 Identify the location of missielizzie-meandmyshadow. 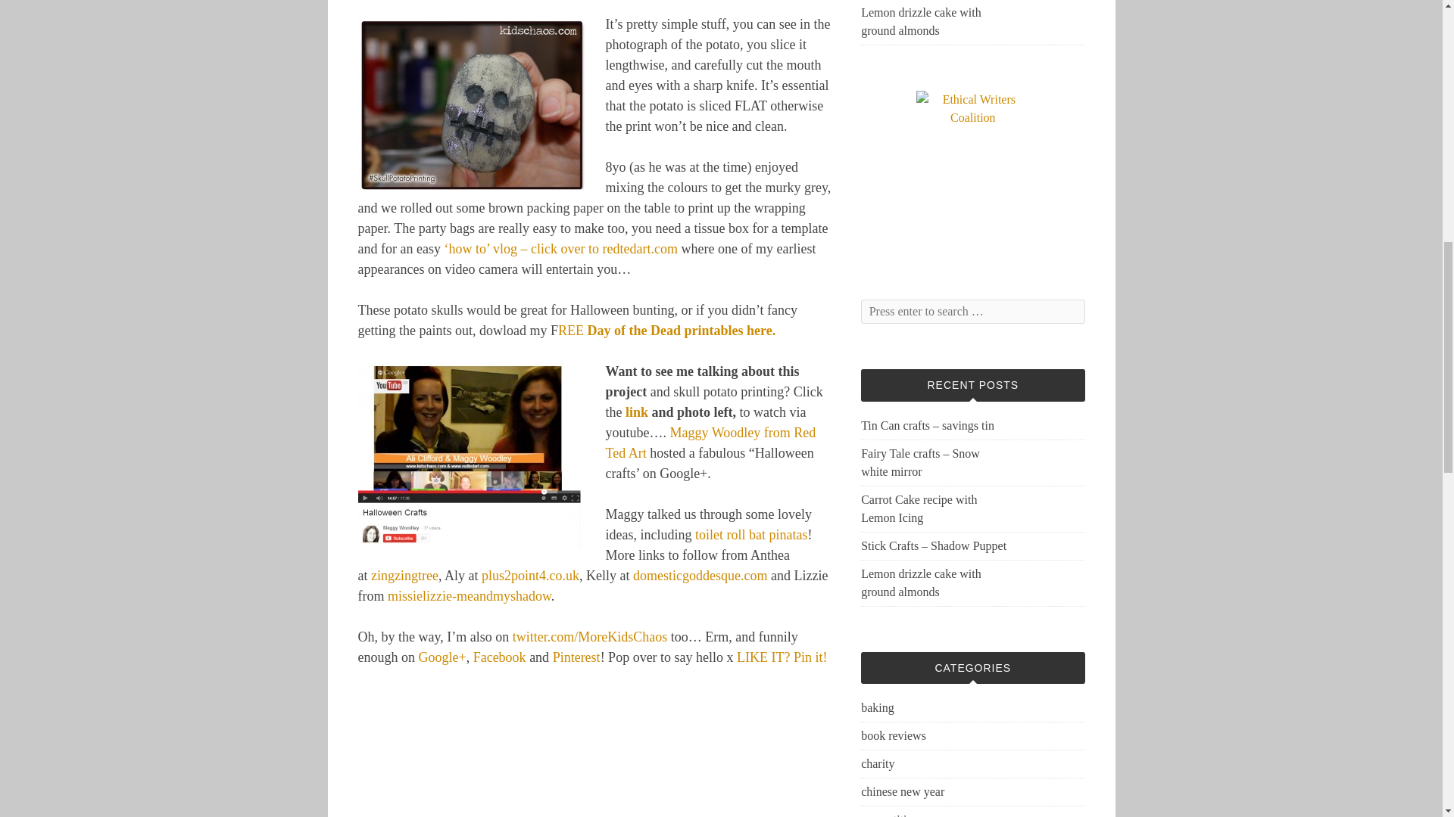
(470, 596).